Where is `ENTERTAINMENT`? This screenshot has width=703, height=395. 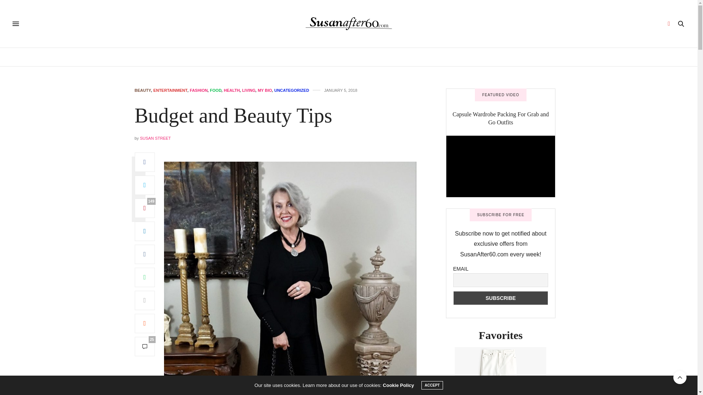
ENTERTAINMENT is located at coordinates (170, 90).